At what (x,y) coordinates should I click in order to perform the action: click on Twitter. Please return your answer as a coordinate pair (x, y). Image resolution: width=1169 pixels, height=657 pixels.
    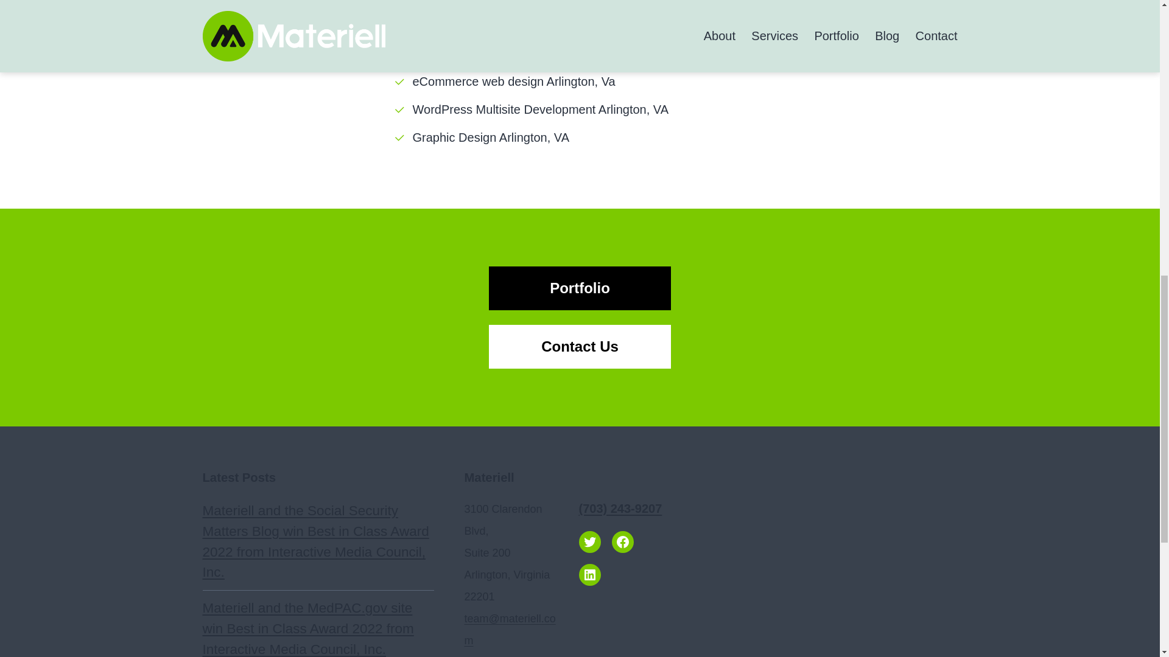
    Looking at the image, I should click on (589, 541).